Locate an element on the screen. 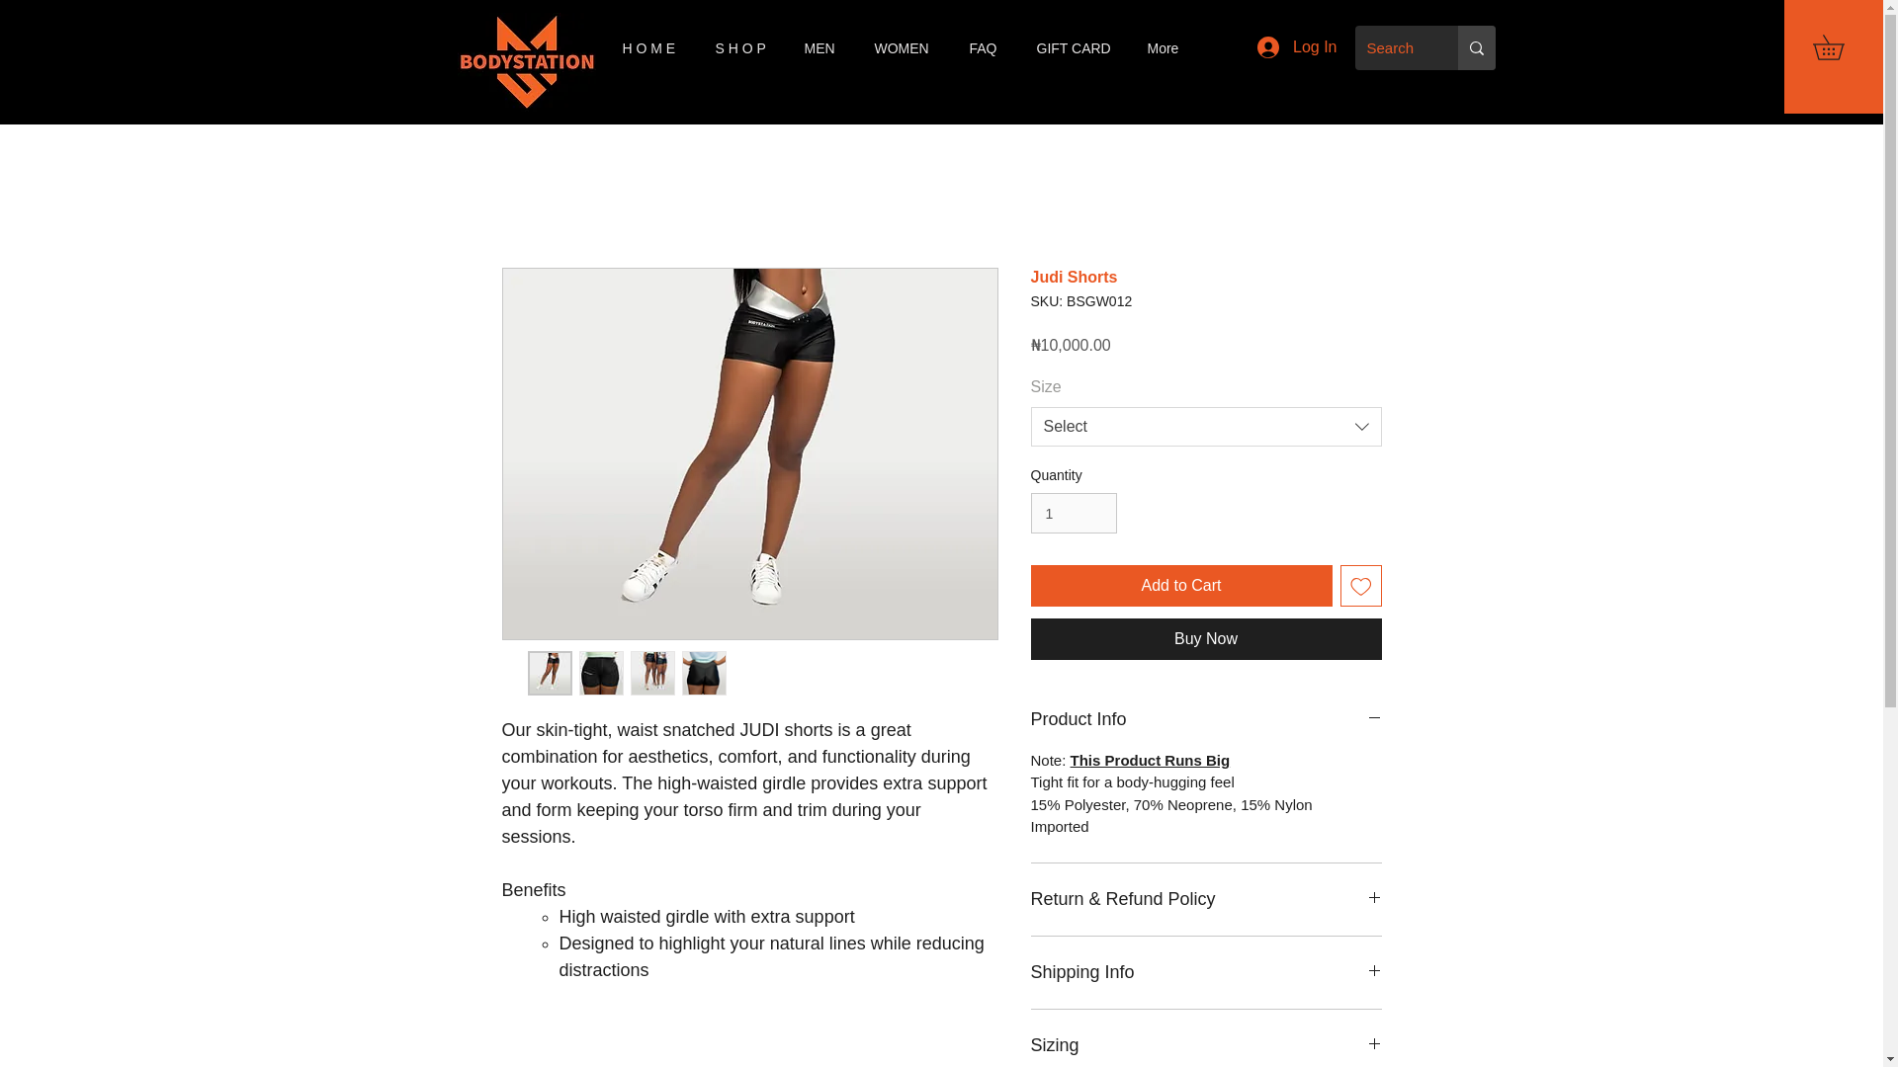 The width and height of the screenshot is (1898, 1067). Add to Cart is located at coordinates (1180, 586).